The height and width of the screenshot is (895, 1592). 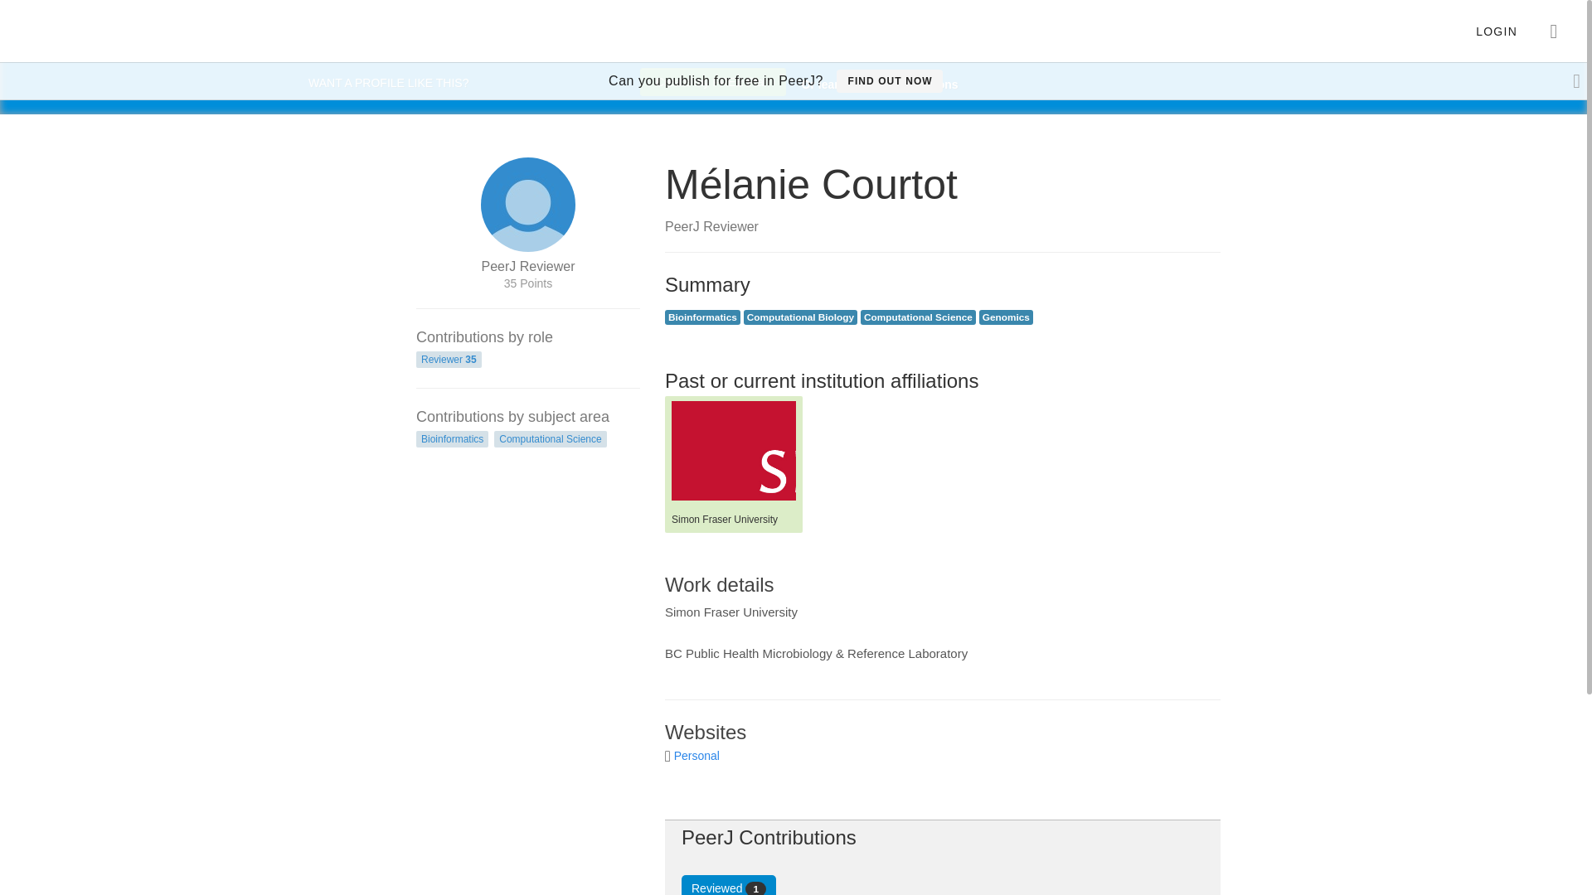 I want to click on LOGIN, so click(x=1496, y=31).